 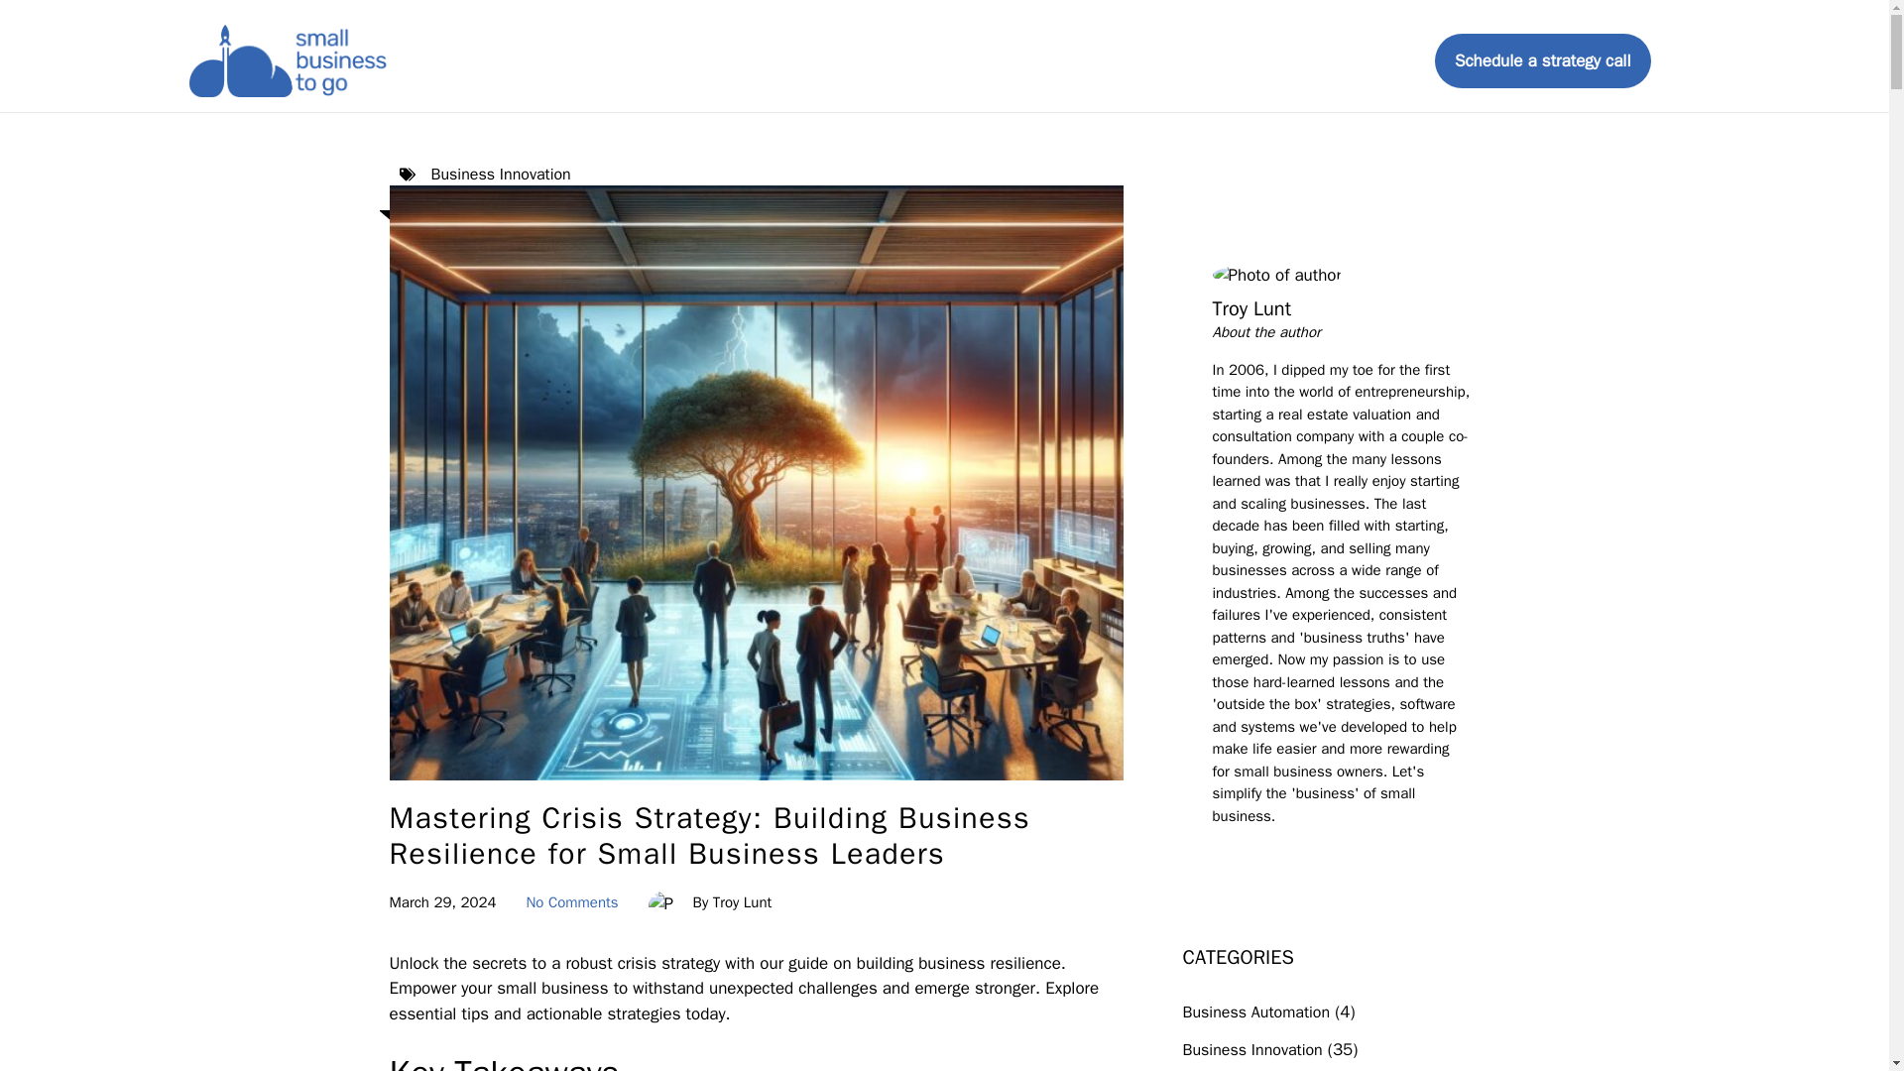 What do you see at coordinates (500, 175) in the screenshot?
I see `Business Innovation` at bounding box center [500, 175].